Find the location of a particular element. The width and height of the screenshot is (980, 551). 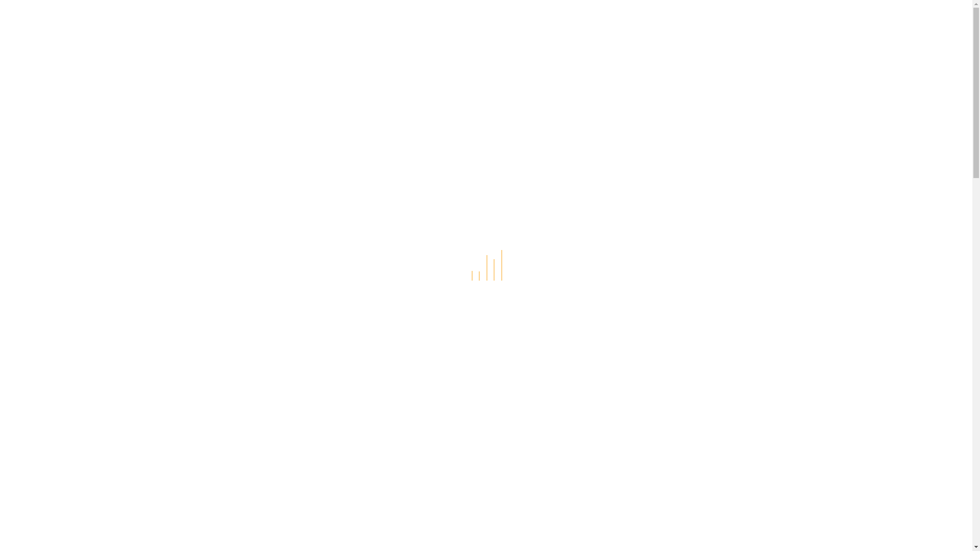

20.01.2020 is located at coordinates (249, 204).